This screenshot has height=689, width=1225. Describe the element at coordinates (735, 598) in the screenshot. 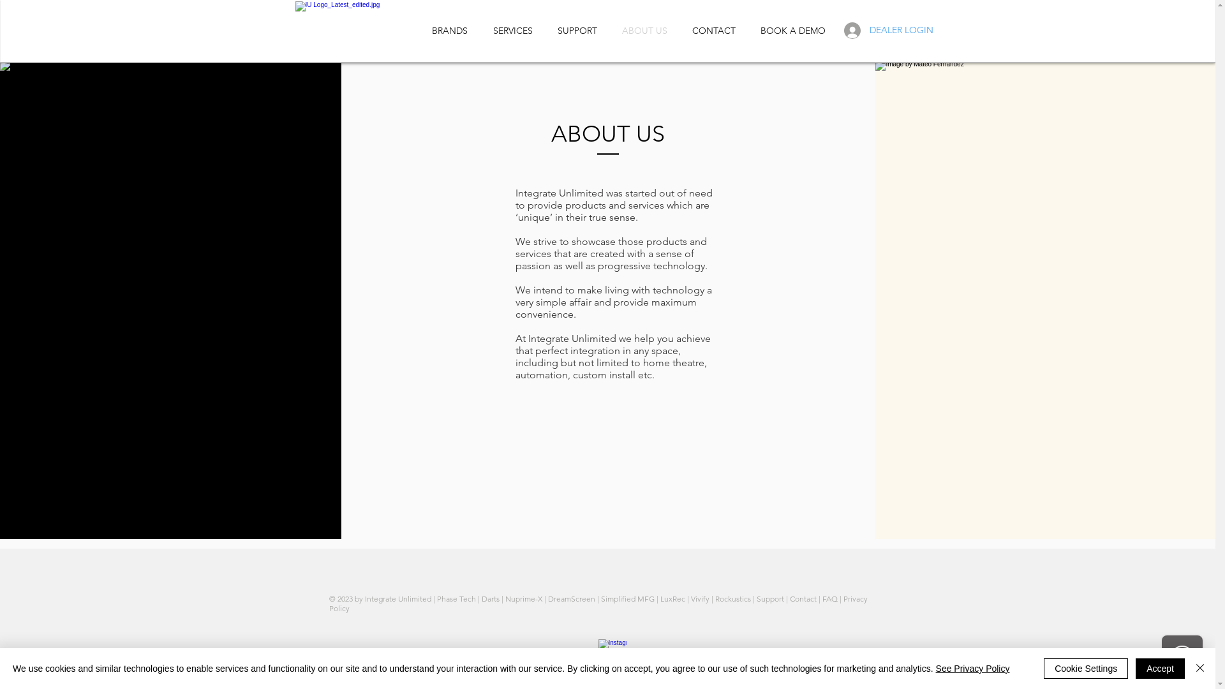

I see `Rockustics | ` at that location.